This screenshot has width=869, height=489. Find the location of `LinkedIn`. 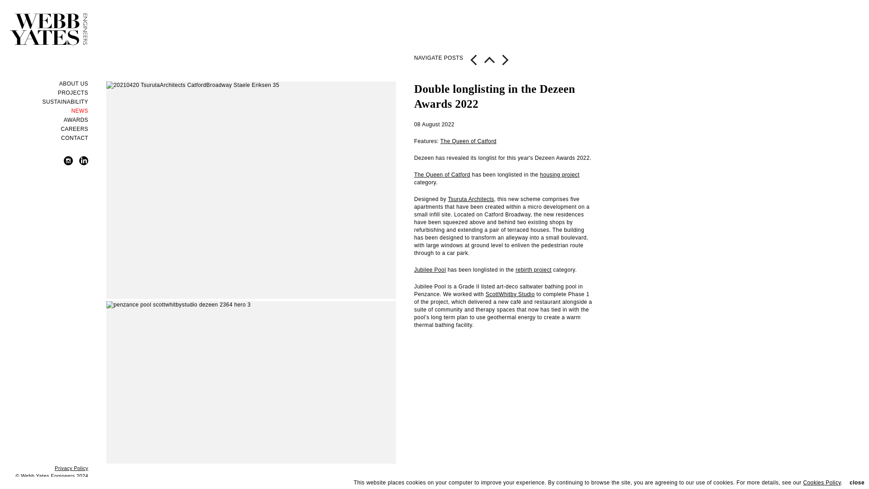

LinkedIn is located at coordinates (83, 163).